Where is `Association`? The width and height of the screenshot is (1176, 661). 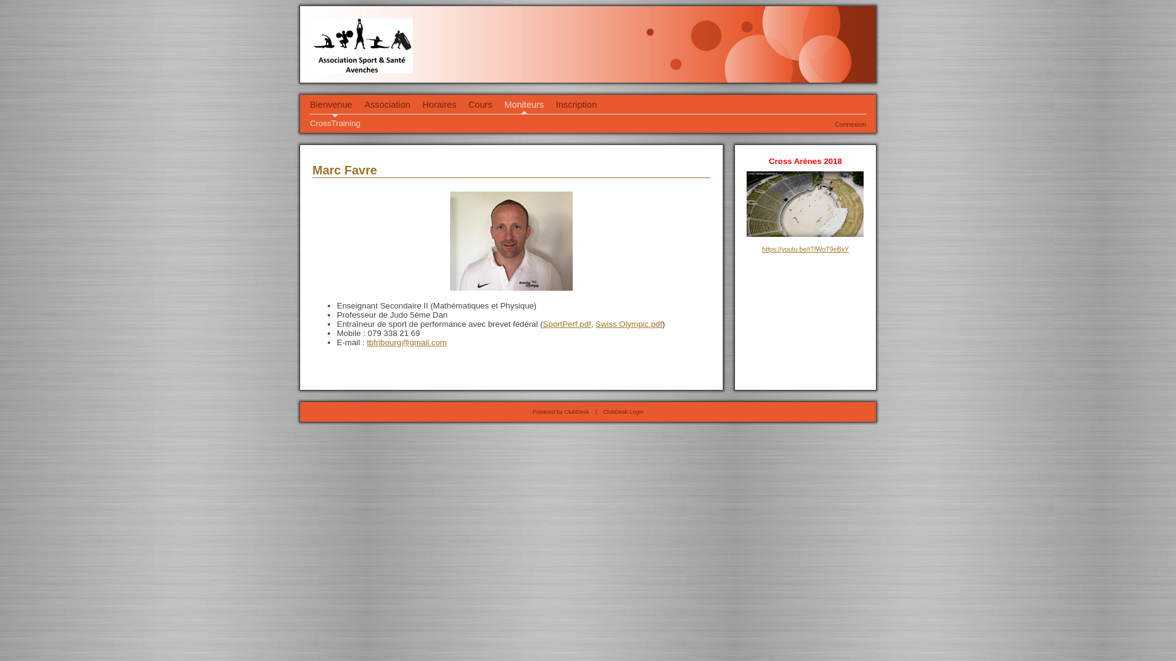
Association is located at coordinates (387, 105).